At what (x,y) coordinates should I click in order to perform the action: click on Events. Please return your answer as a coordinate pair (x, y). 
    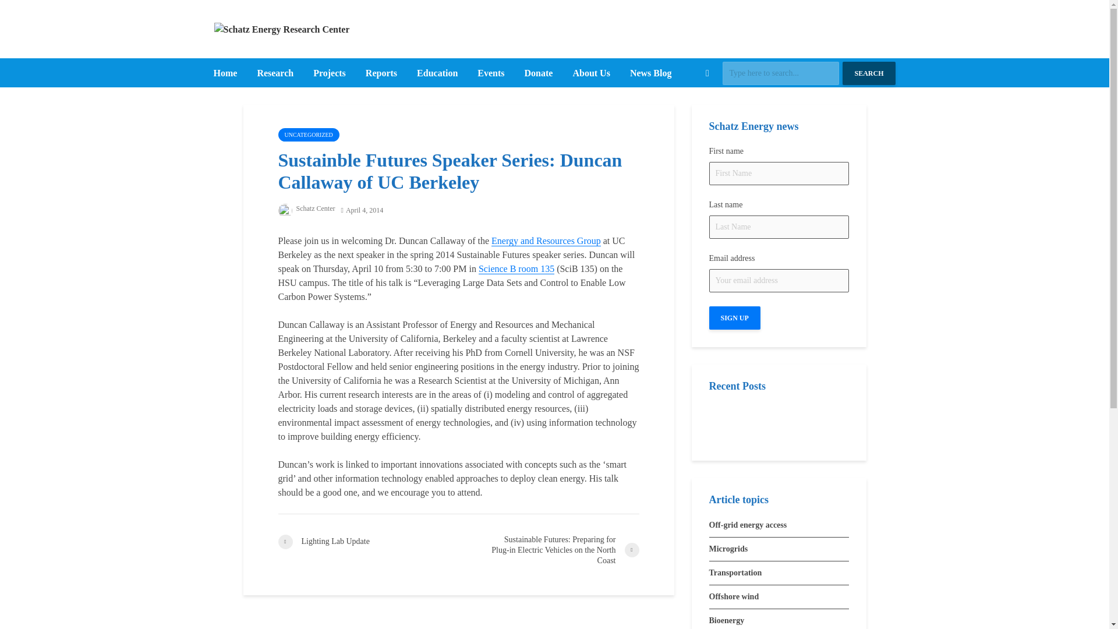
    Looking at the image, I should click on (490, 73).